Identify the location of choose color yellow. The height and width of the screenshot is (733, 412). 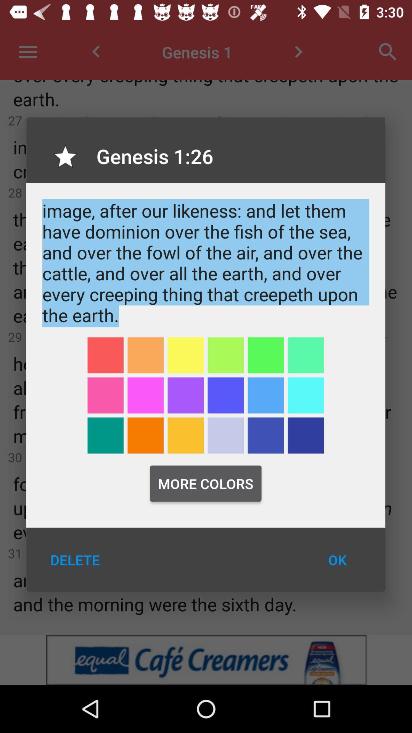
(185, 435).